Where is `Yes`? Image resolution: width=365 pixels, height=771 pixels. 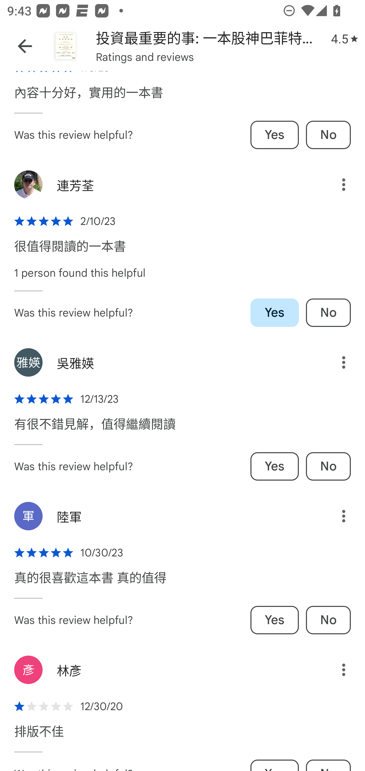
Yes is located at coordinates (275, 135).